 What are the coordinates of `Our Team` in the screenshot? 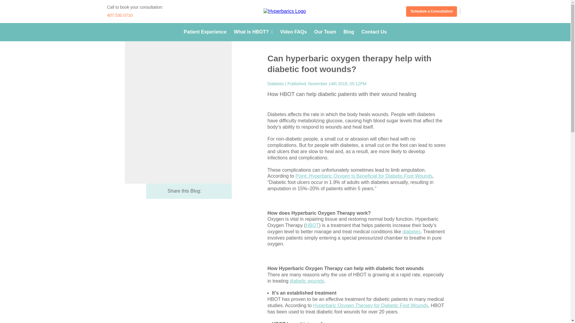 It's located at (325, 32).